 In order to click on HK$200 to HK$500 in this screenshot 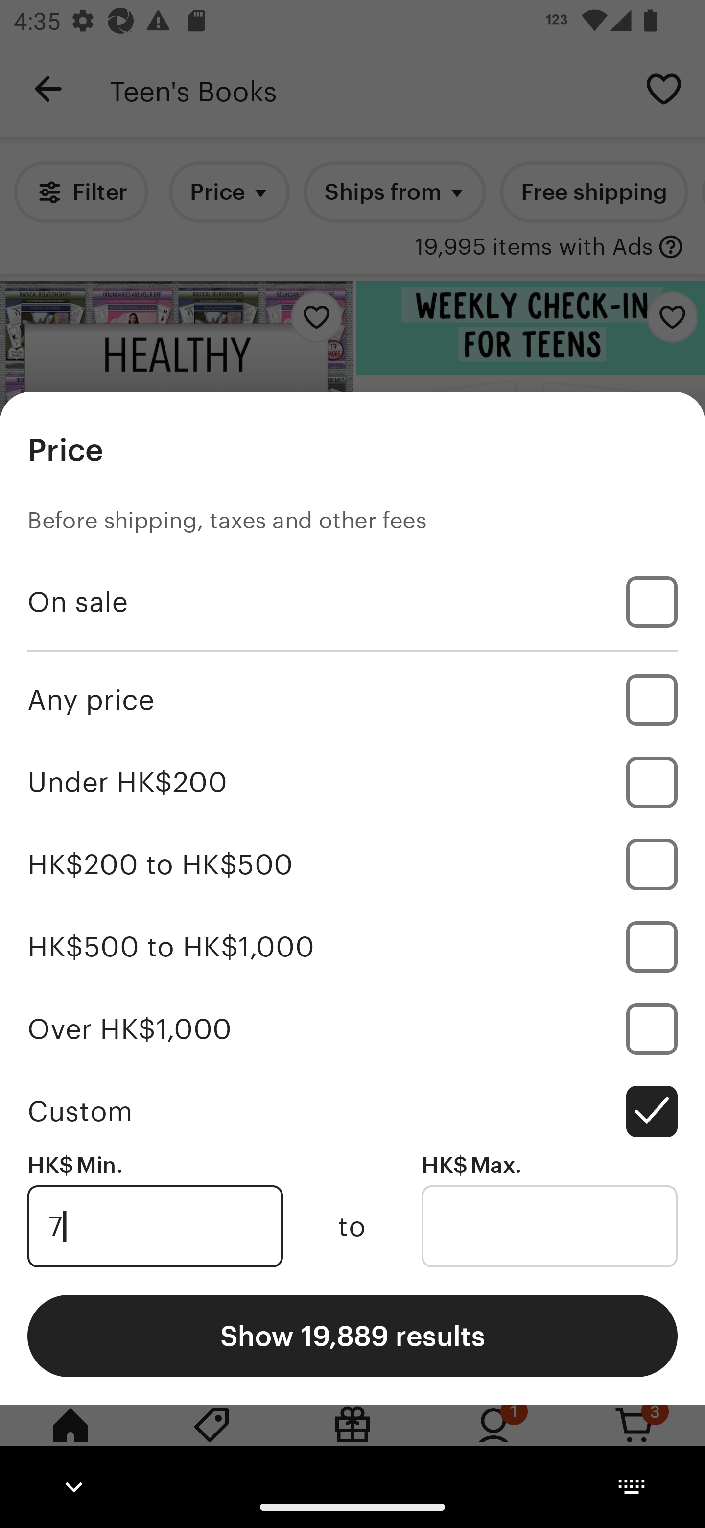, I will do `click(352, 865)`.